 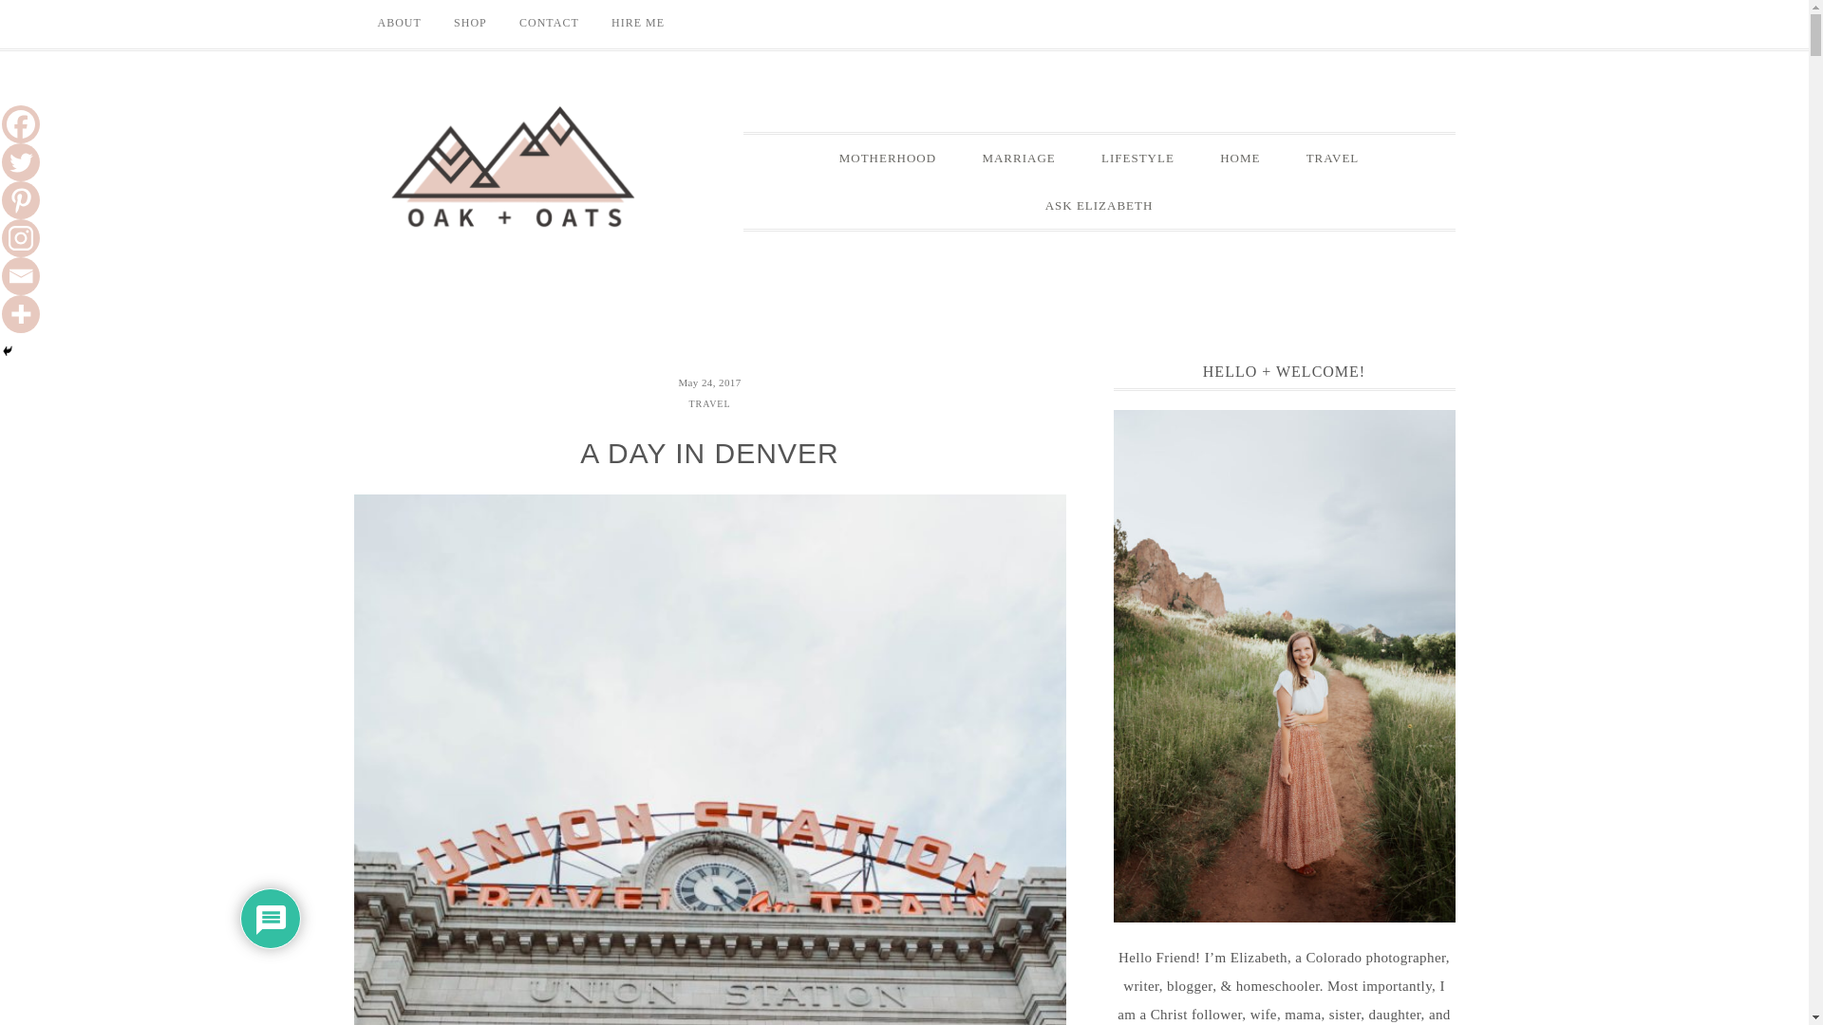 What do you see at coordinates (1240, 158) in the screenshot?
I see `HOME` at bounding box center [1240, 158].